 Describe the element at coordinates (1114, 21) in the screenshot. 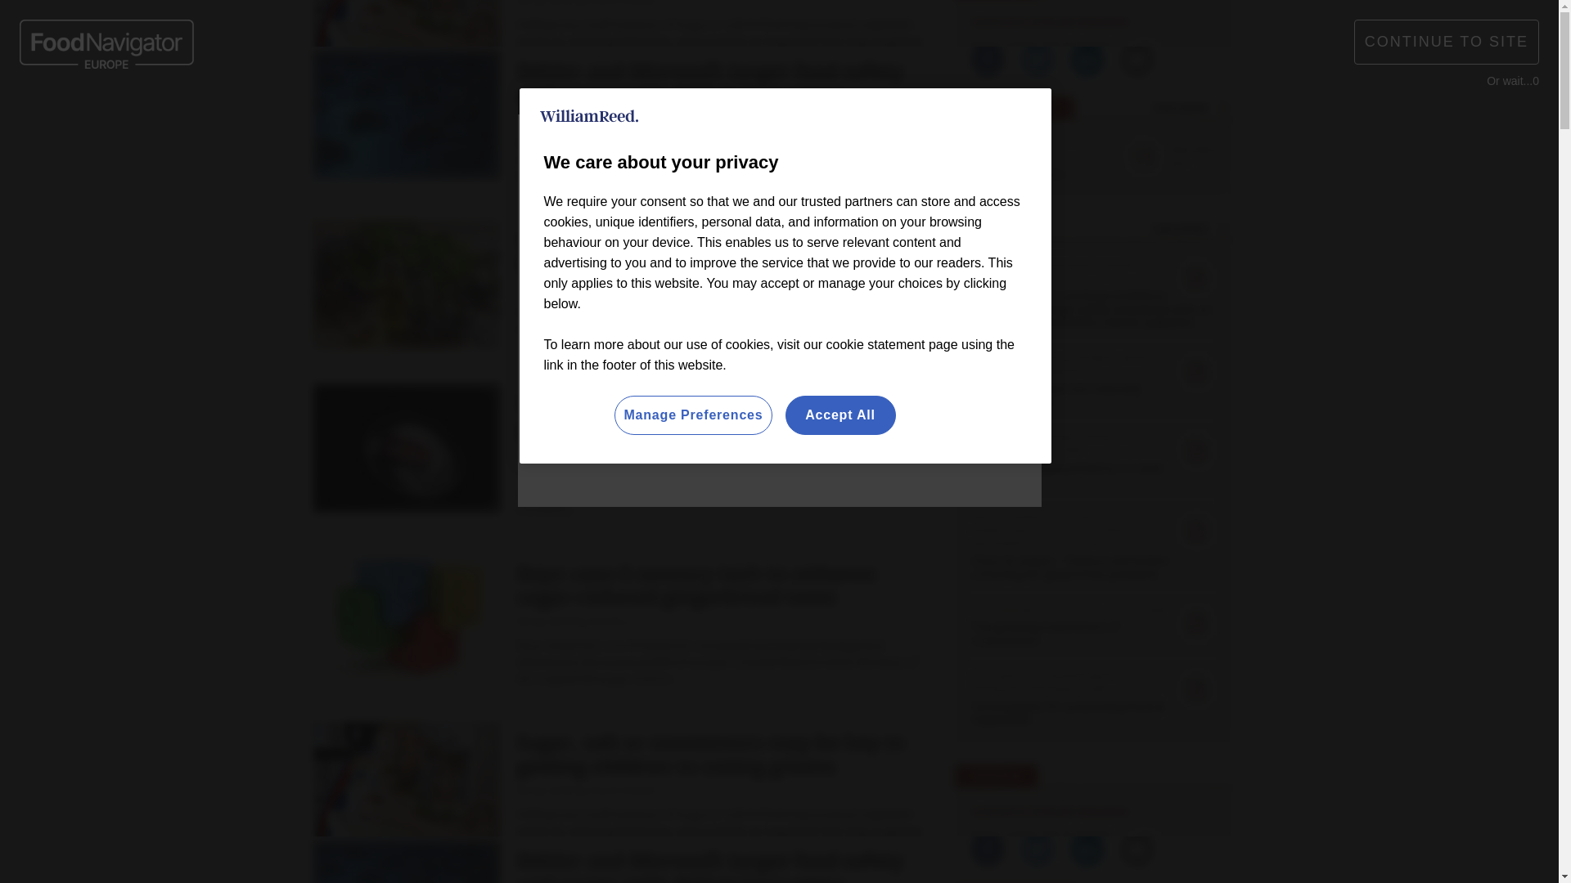

I see `Sign out` at that location.